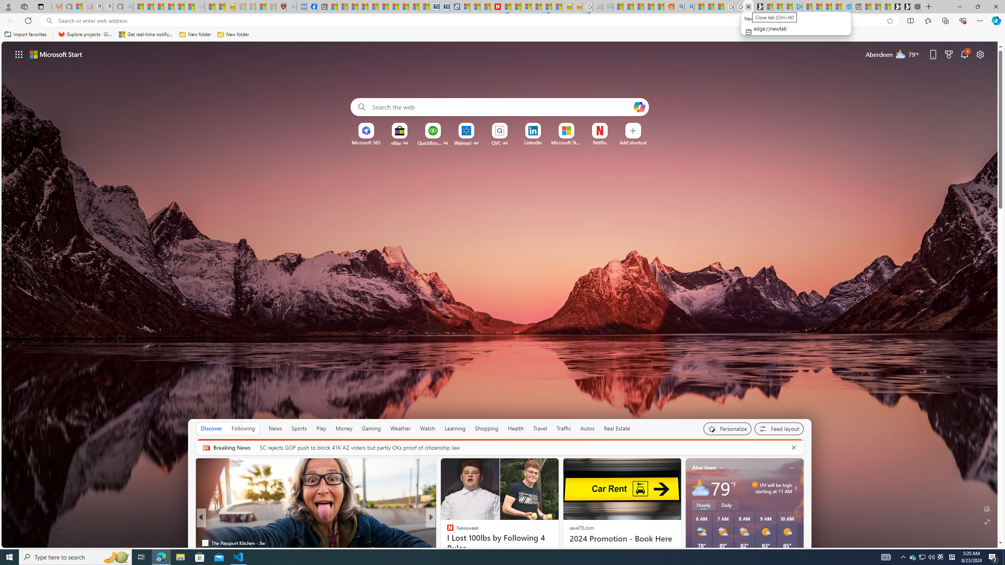  What do you see at coordinates (515, 428) in the screenshot?
I see `Health` at bounding box center [515, 428].